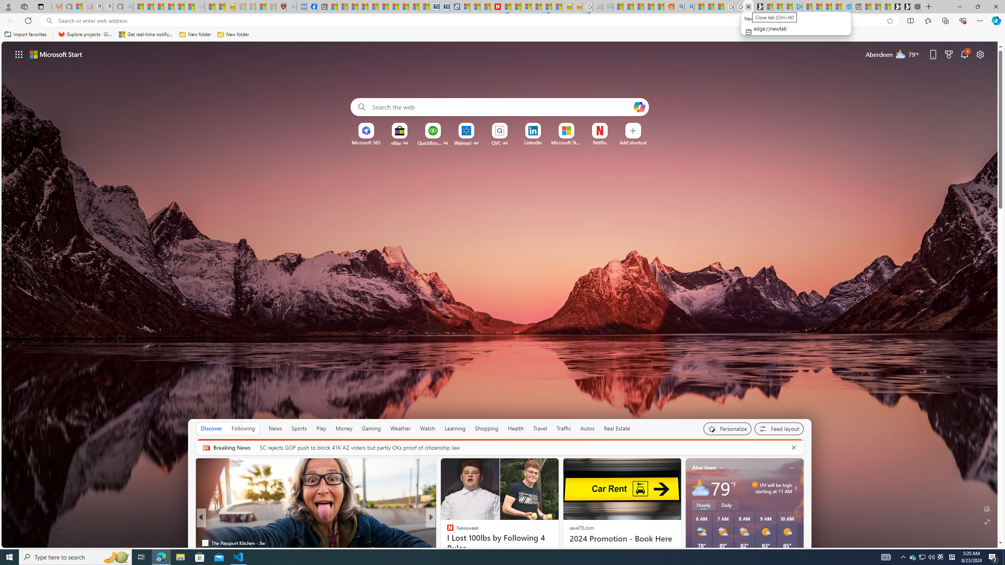  What do you see at coordinates (515, 428) in the screenshot?
I see `Health` at bounding box center [515, 428].